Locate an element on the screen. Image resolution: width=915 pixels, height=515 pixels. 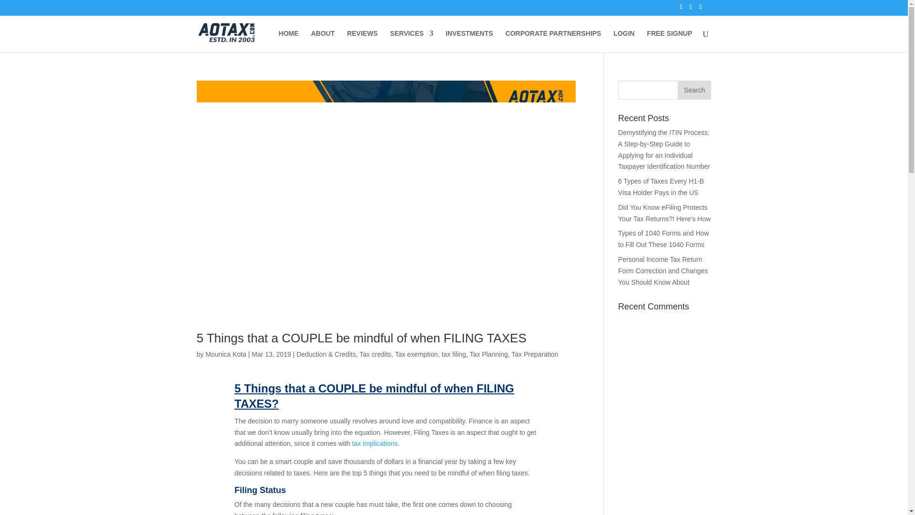
INVESTMENTS is located at coordinates (469, 41).